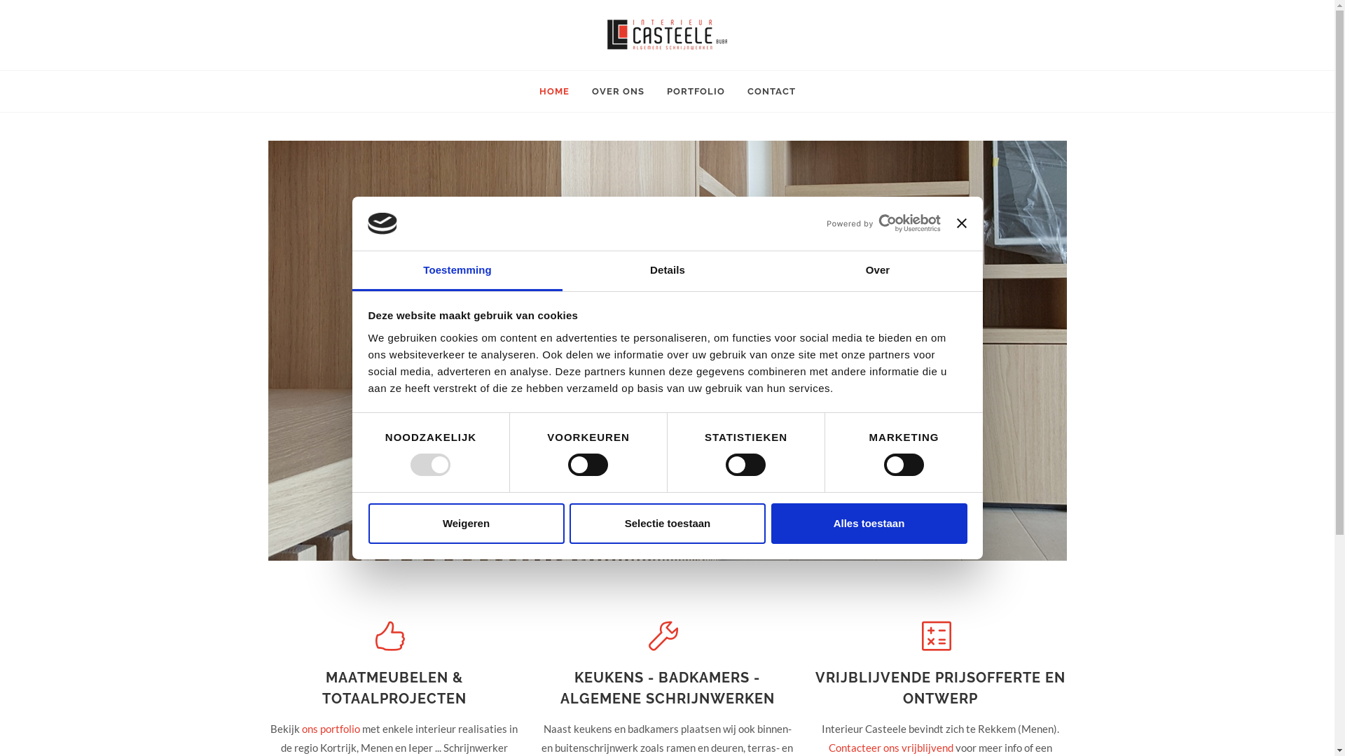 The width and height of the screenshot is (1345, 756). Describe the element at coordinates (772, 92) in the screenshot. I see `CONTACT` at that location.